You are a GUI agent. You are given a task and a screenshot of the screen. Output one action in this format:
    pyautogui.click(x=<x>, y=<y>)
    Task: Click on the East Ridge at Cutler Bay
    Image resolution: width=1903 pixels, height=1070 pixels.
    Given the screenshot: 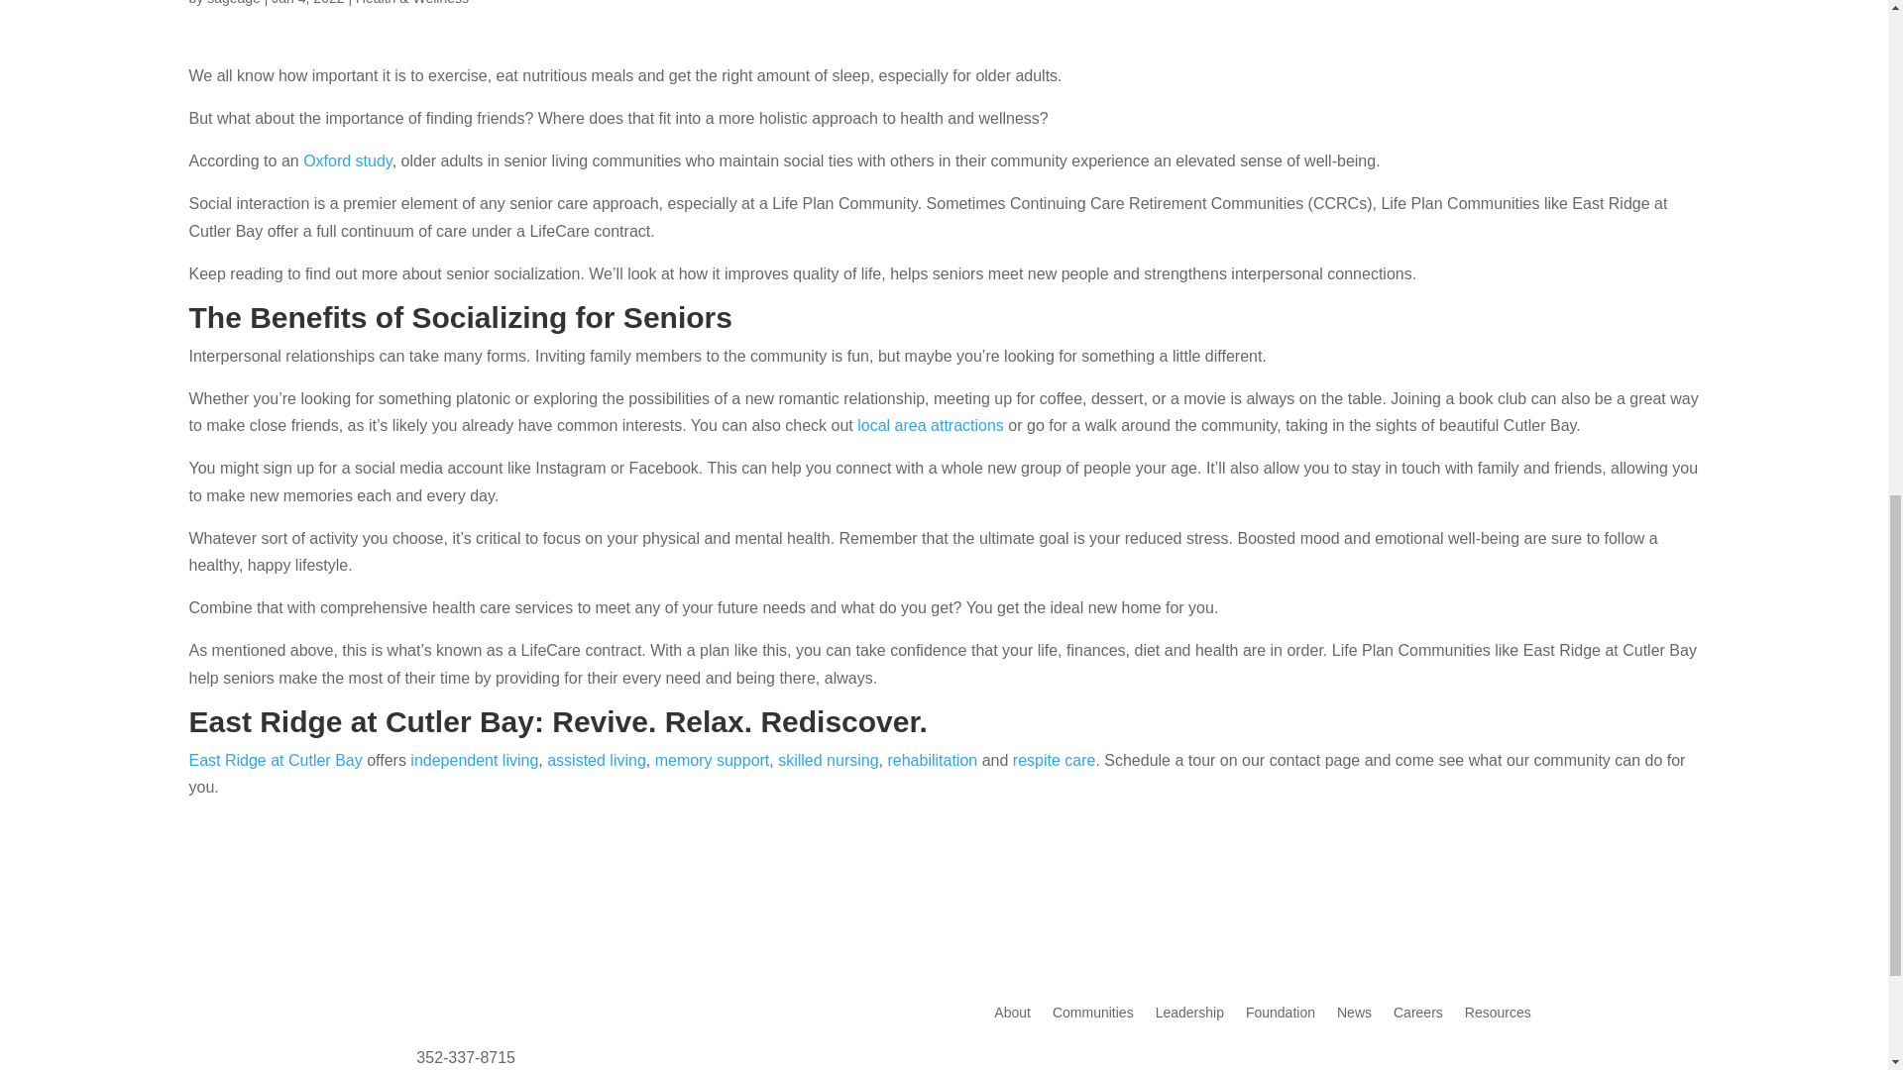 What is the action you would take?
    pyautogui.click(x=275, y=761)
    